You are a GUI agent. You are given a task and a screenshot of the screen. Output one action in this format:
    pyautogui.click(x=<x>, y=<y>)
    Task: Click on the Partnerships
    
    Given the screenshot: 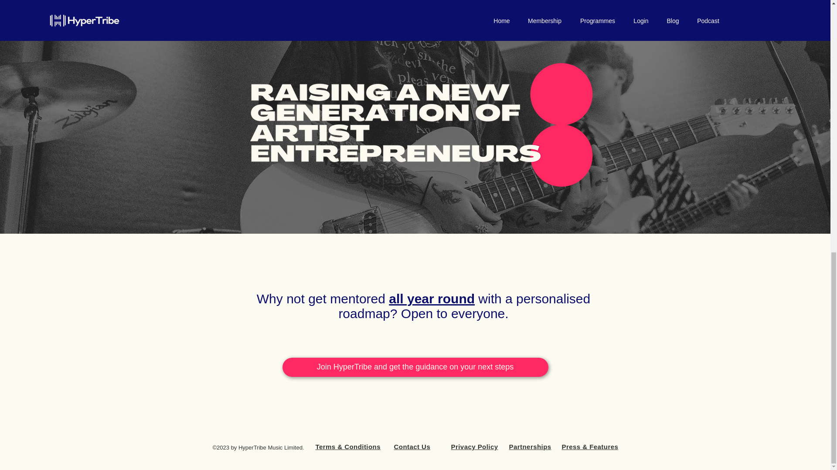 What is the action you would take?
    pyautogui.click(x=530, y=446)
    